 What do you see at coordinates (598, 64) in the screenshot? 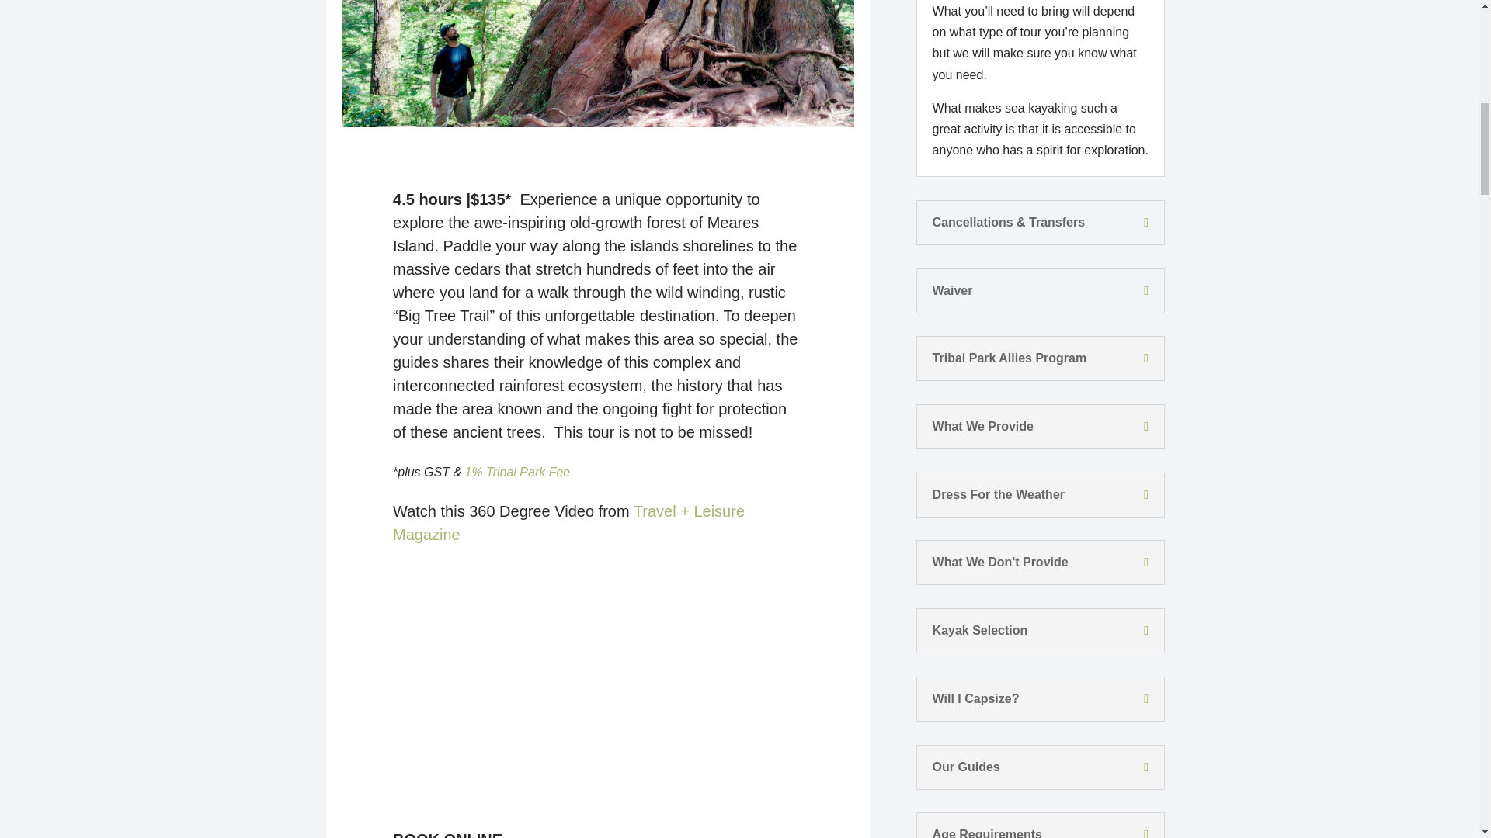
I see `Big Trees` at bounding box center [598, 64].